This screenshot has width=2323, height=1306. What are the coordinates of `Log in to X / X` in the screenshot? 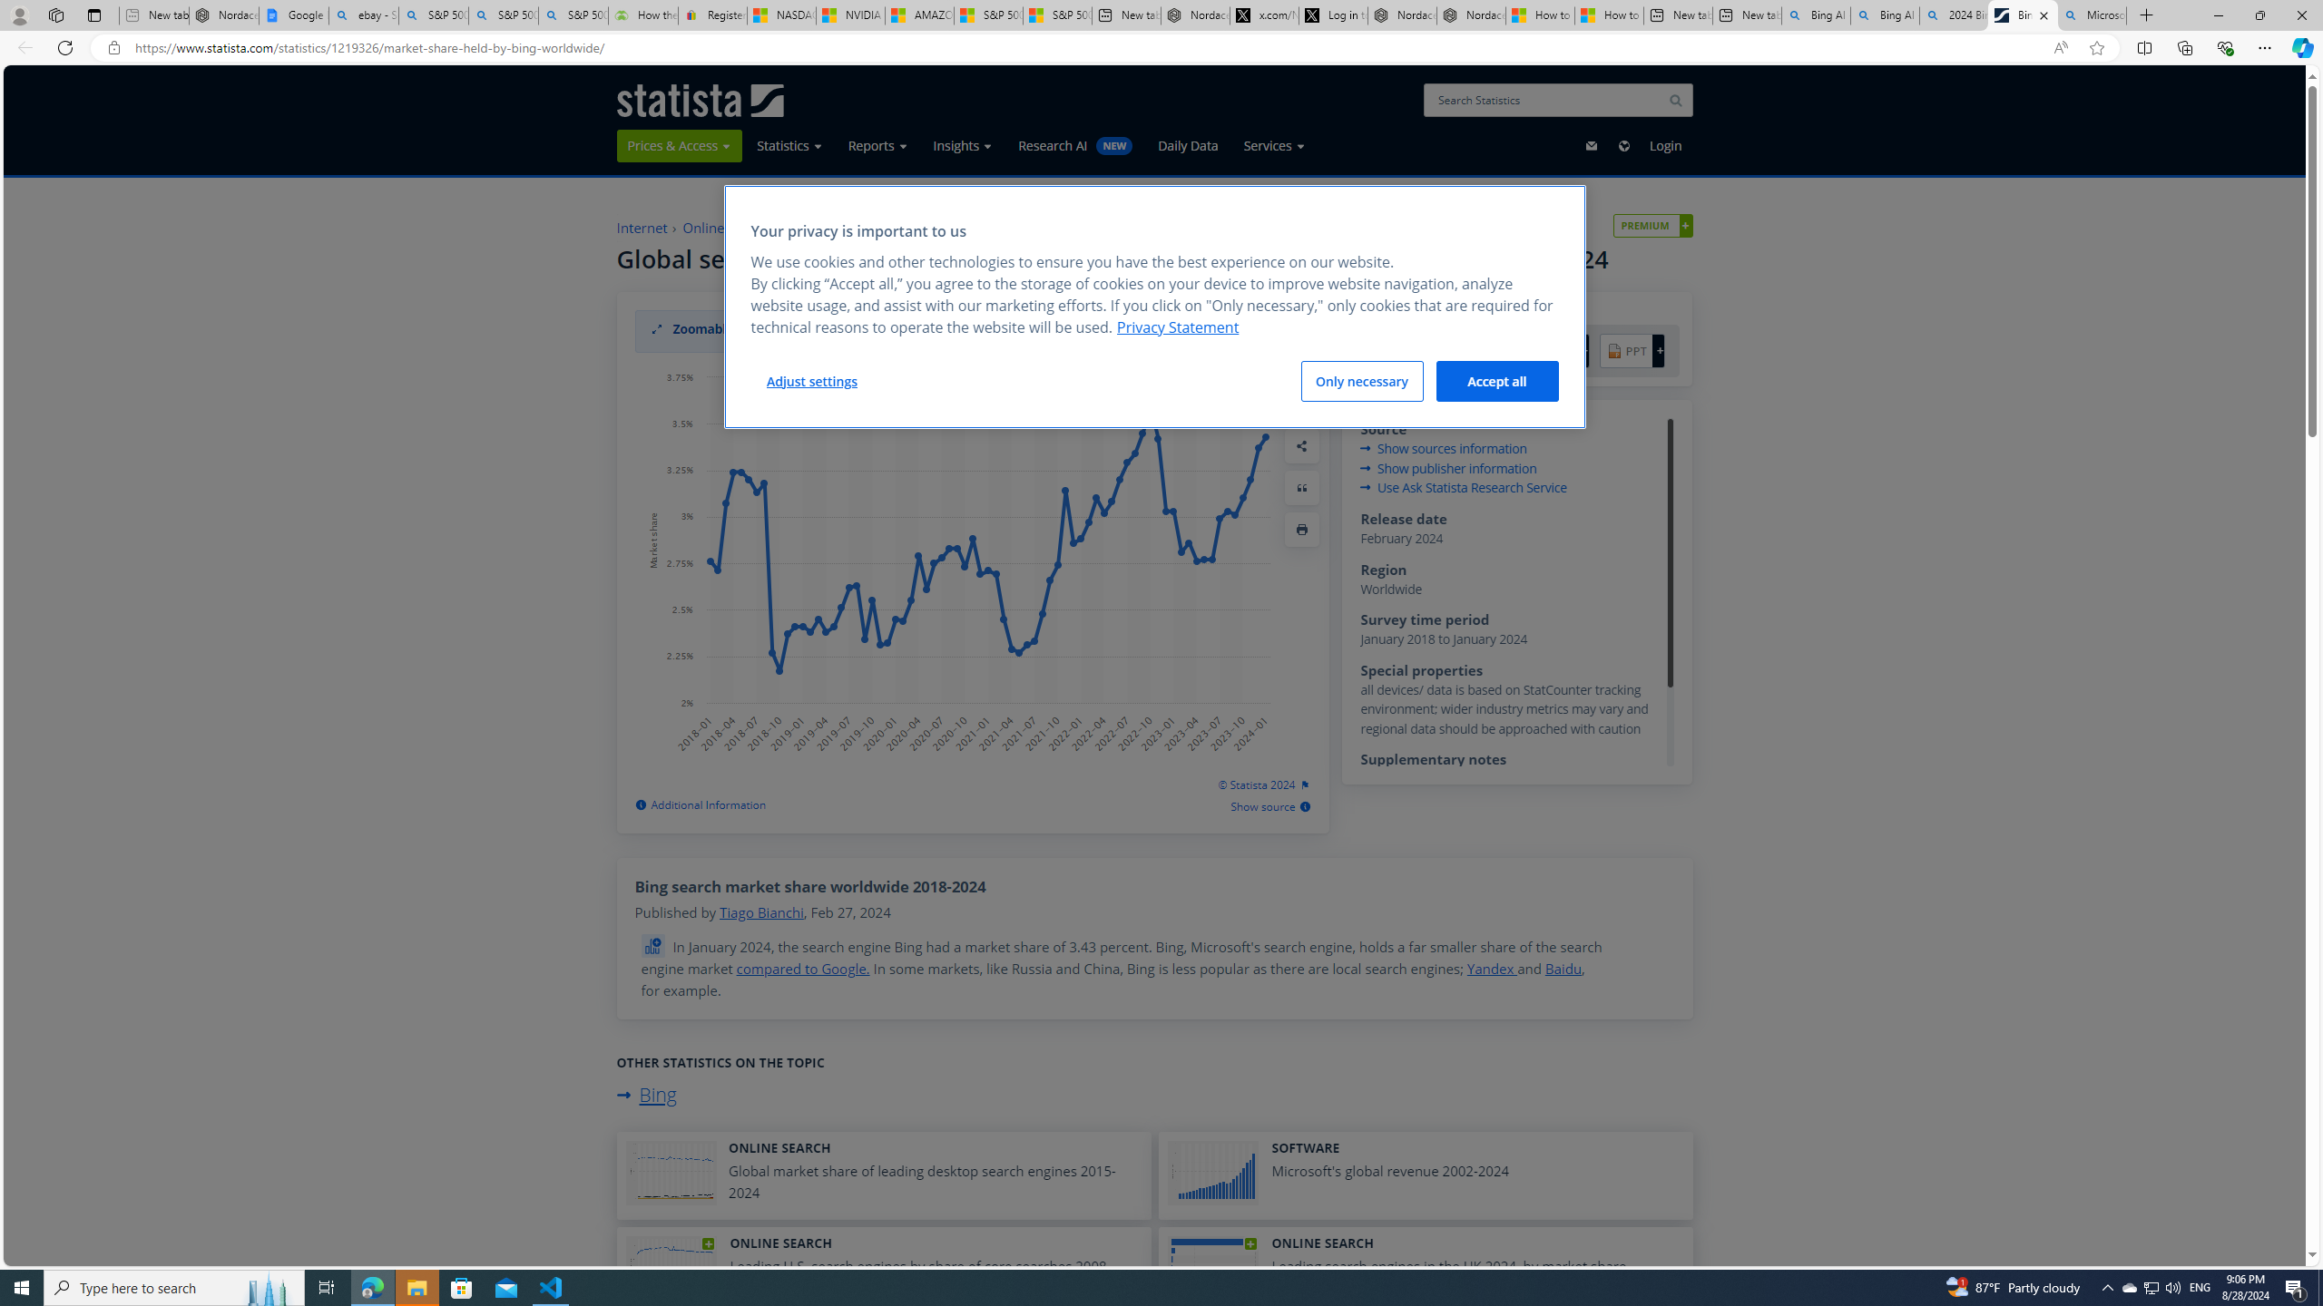 It's located at (1333, 15).